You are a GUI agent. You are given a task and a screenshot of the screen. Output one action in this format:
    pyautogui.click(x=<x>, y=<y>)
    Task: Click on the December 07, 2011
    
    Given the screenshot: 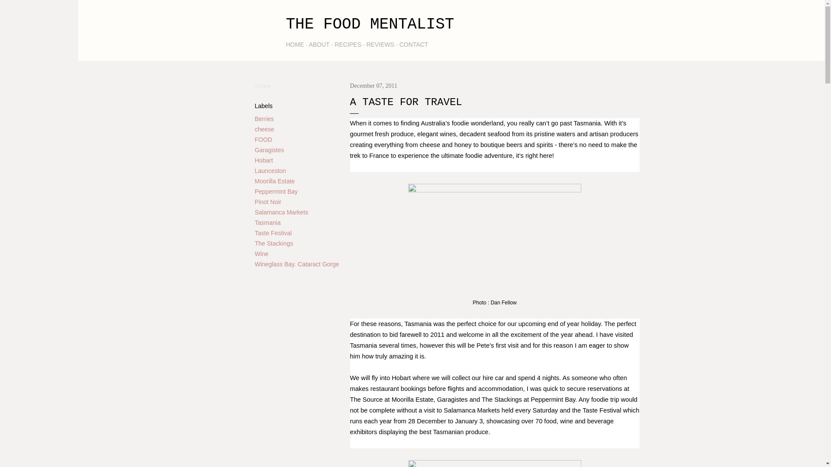 What is the action you would take?
    pyautogui.click(x=373, y=86)
    